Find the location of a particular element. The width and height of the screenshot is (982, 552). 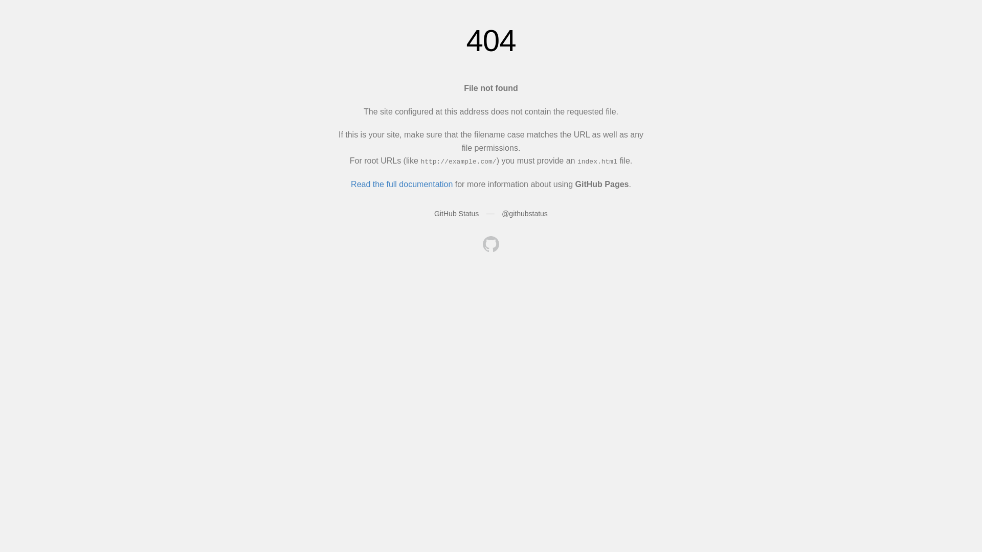

GitHub Status is located at coordinates (456, 214).